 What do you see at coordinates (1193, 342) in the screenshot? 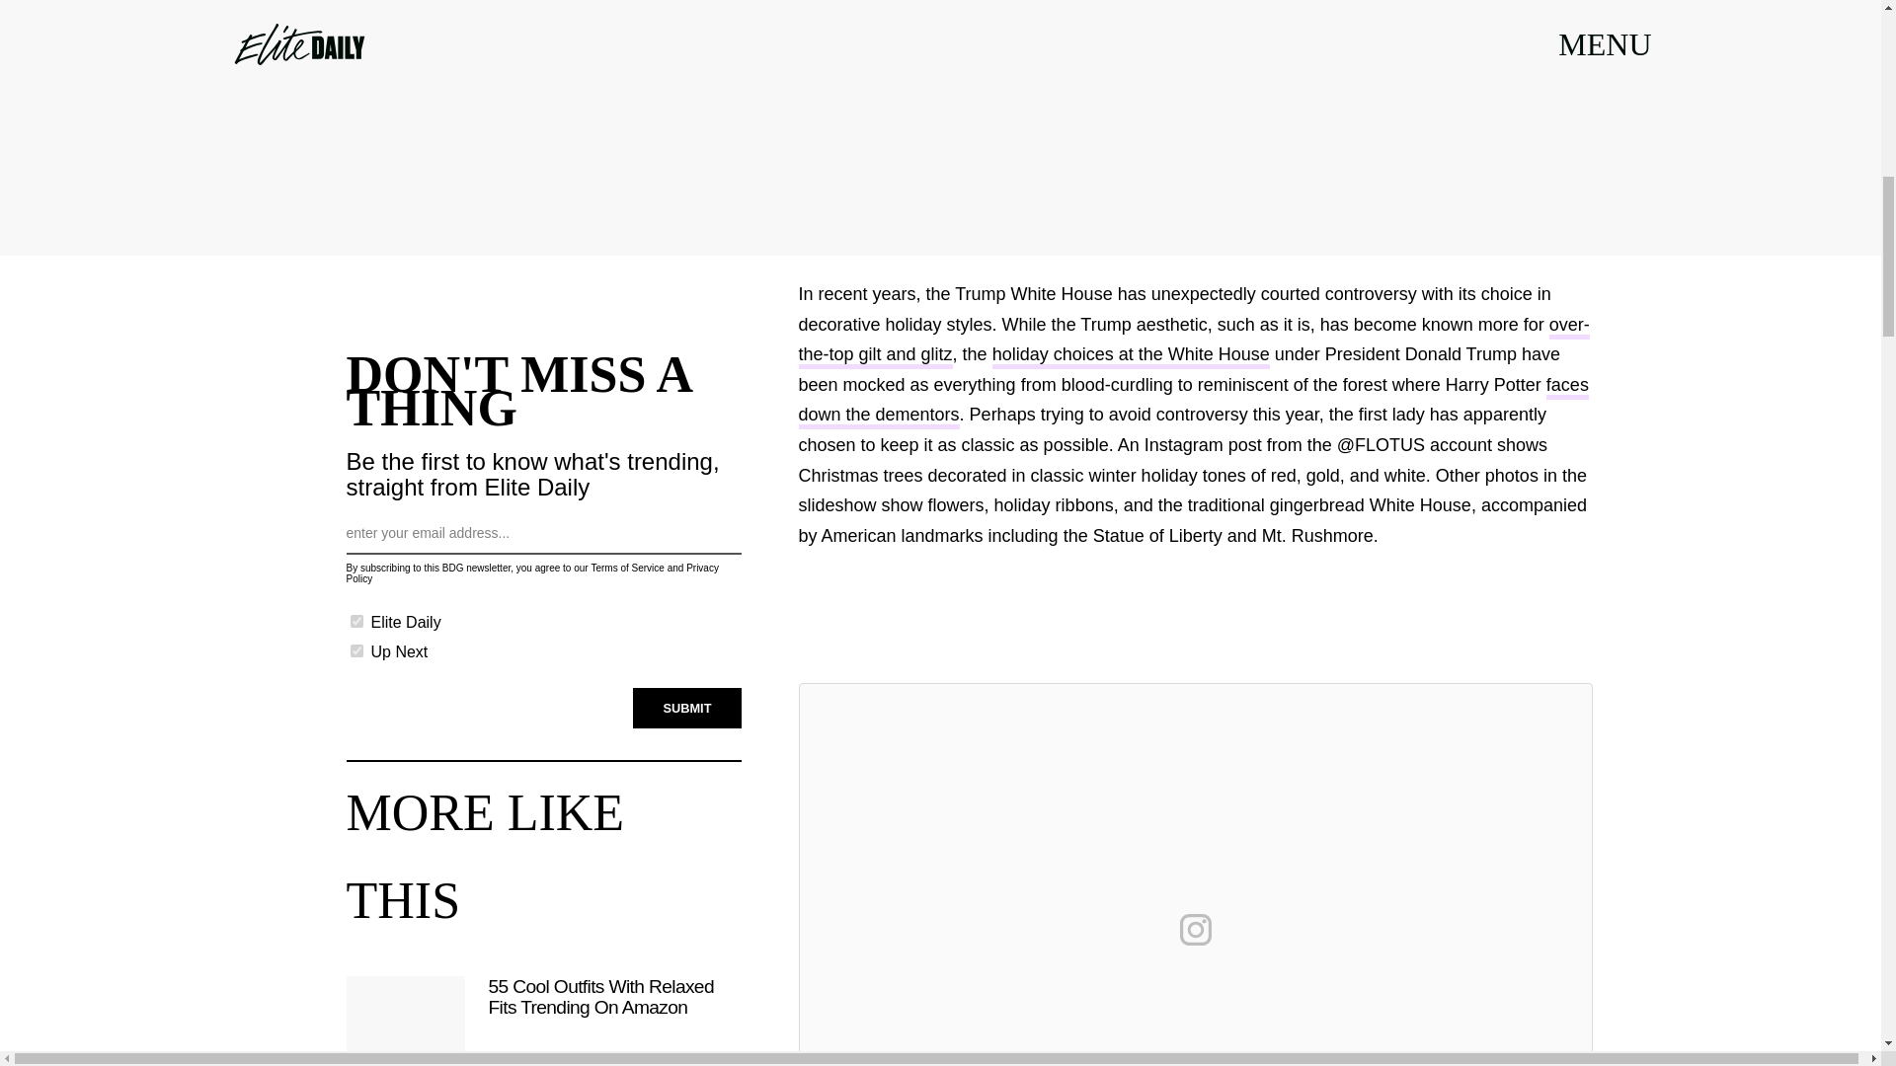
I see `over-the-top gilt and glitz` at bounding box center [1193, 342].